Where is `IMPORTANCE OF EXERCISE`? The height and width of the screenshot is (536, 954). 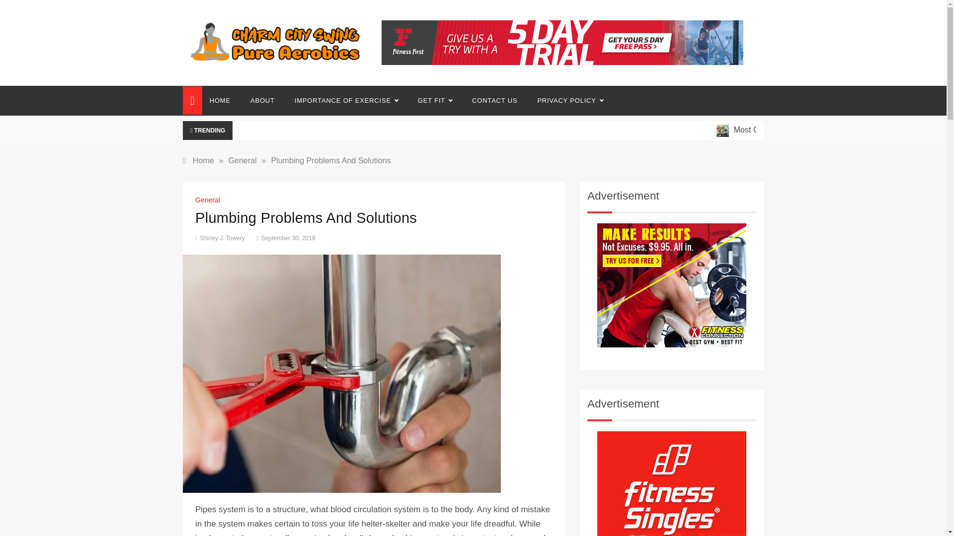 IMPORTANCE OF EXERCISE is located at coordinates (346, 100).